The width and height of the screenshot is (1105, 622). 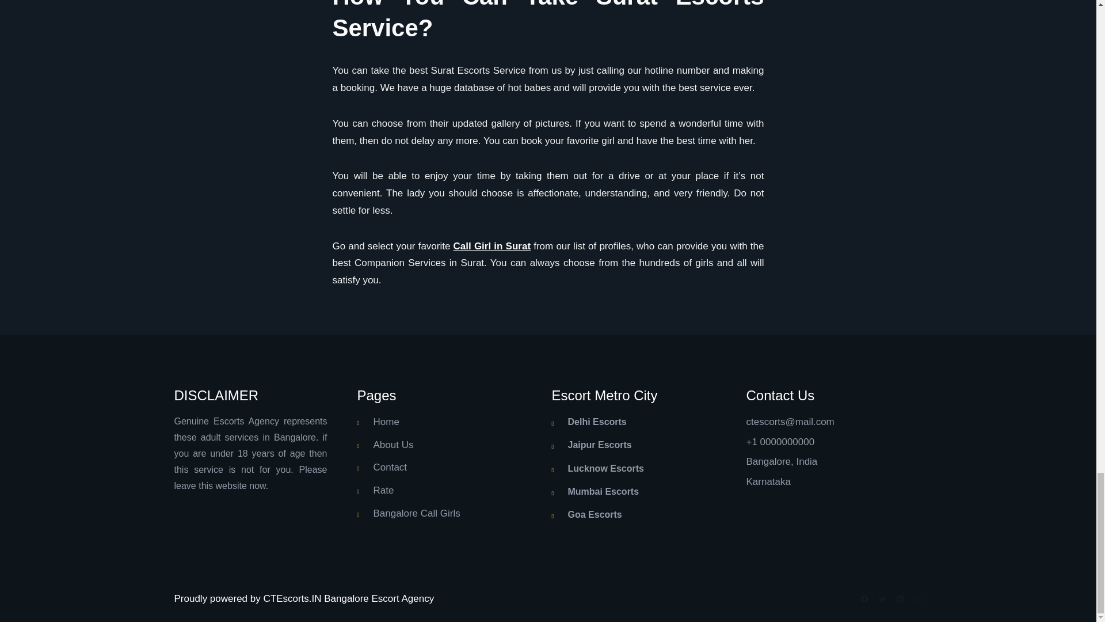 I want to click on Lucknow Escorts, so click(x=605, y=468).